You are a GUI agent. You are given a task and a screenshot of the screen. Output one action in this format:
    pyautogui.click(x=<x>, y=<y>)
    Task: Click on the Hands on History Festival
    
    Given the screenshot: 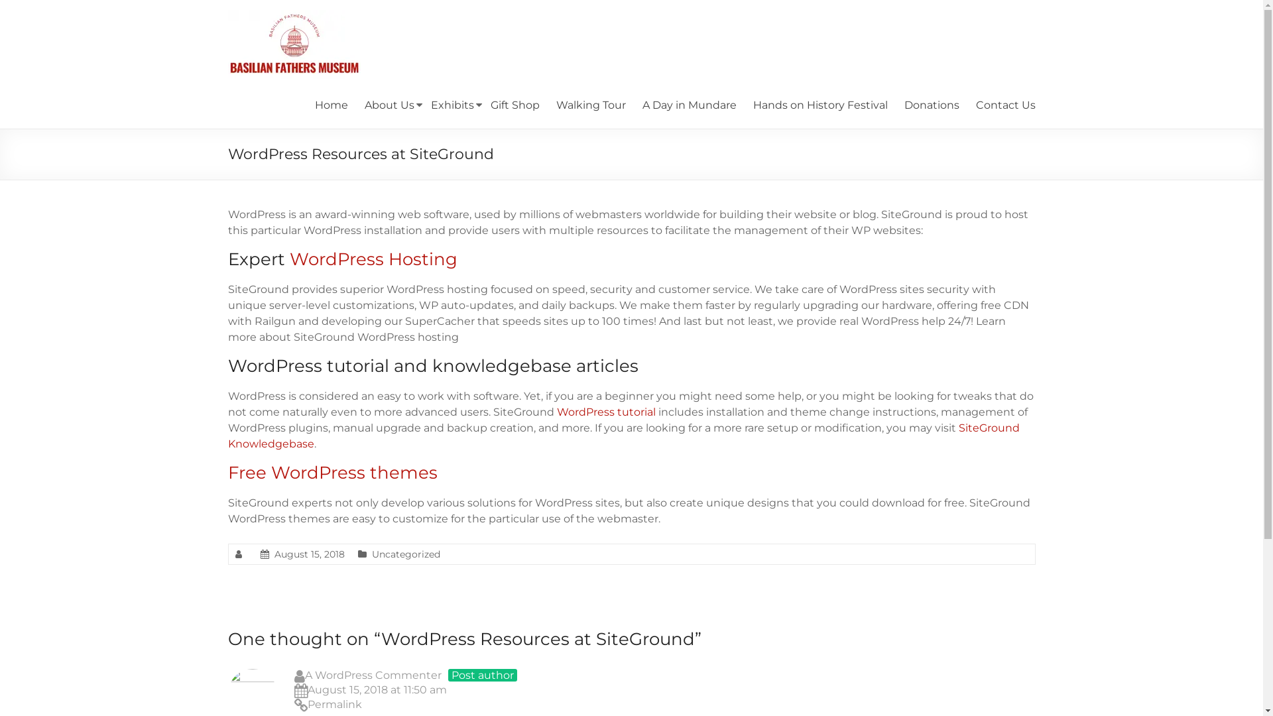 What is the action you would take?
    pyautogui.click(x=821, y=105)
    